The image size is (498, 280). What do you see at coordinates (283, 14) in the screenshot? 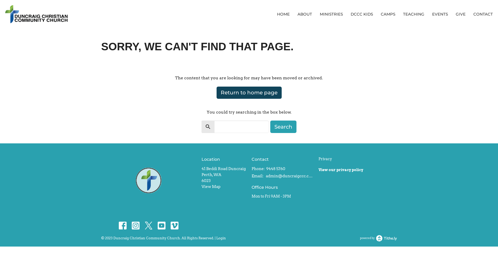
I see `HOME` at bounding box center [283, 14].